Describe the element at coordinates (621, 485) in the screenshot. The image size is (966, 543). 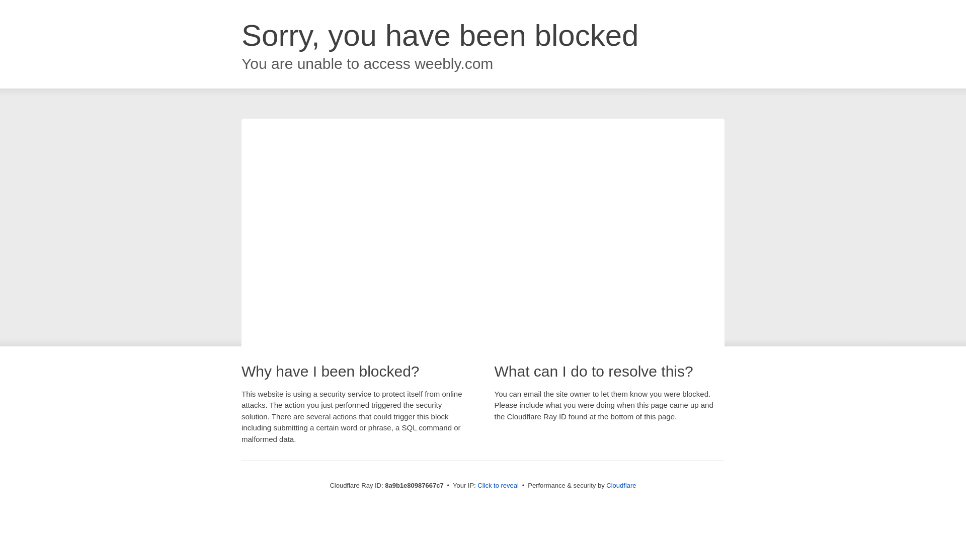
I see `Cloudflare` at that location.